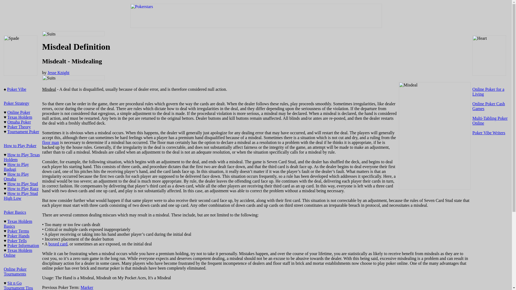 This screenshot has height=290, width=516. Describe the element at coordinates (16, 103) in the screenshot. I see `Poker Strategy` at that location.